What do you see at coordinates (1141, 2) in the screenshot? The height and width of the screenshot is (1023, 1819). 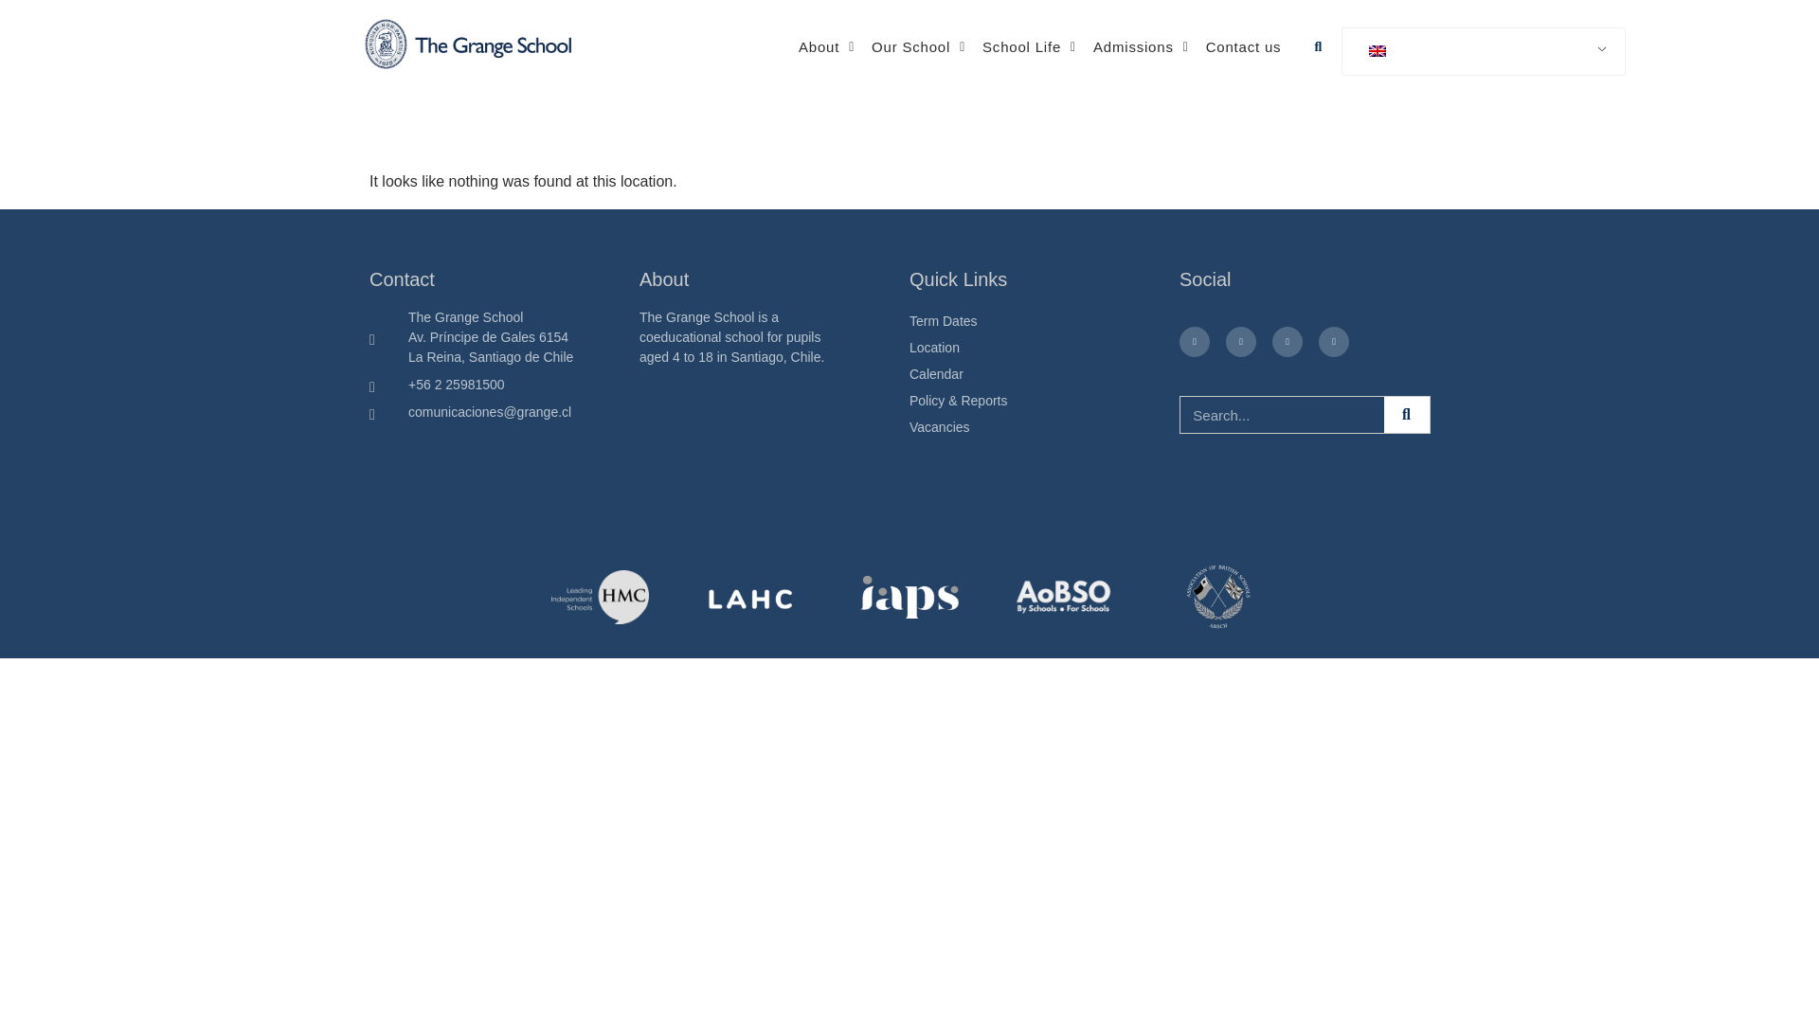 I see `Admissions` at bounding box center [1141, 2].